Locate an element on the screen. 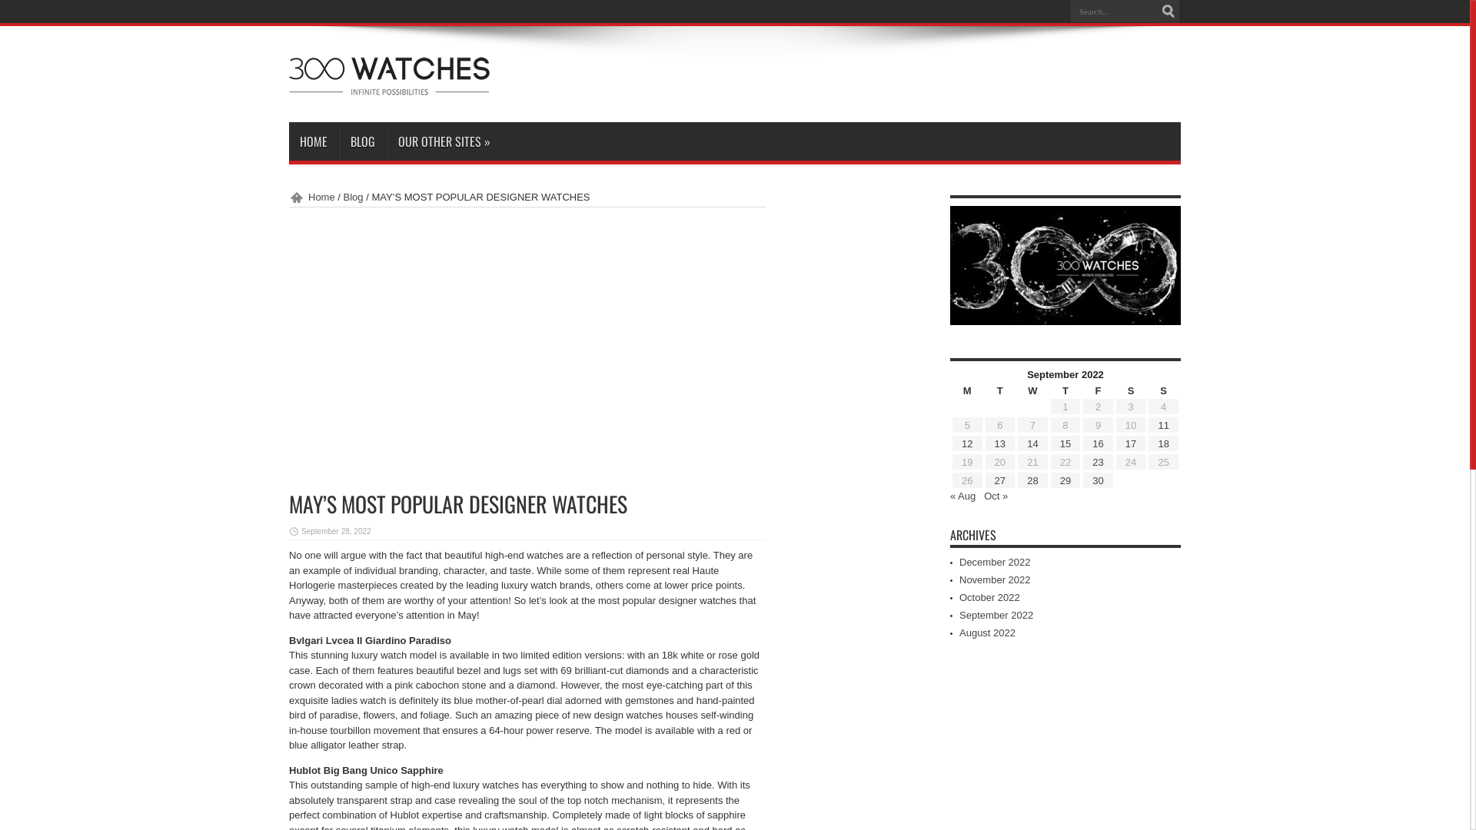 This screenshot has height=830, width=1476. BLOG is located at coordinates (363, 141).